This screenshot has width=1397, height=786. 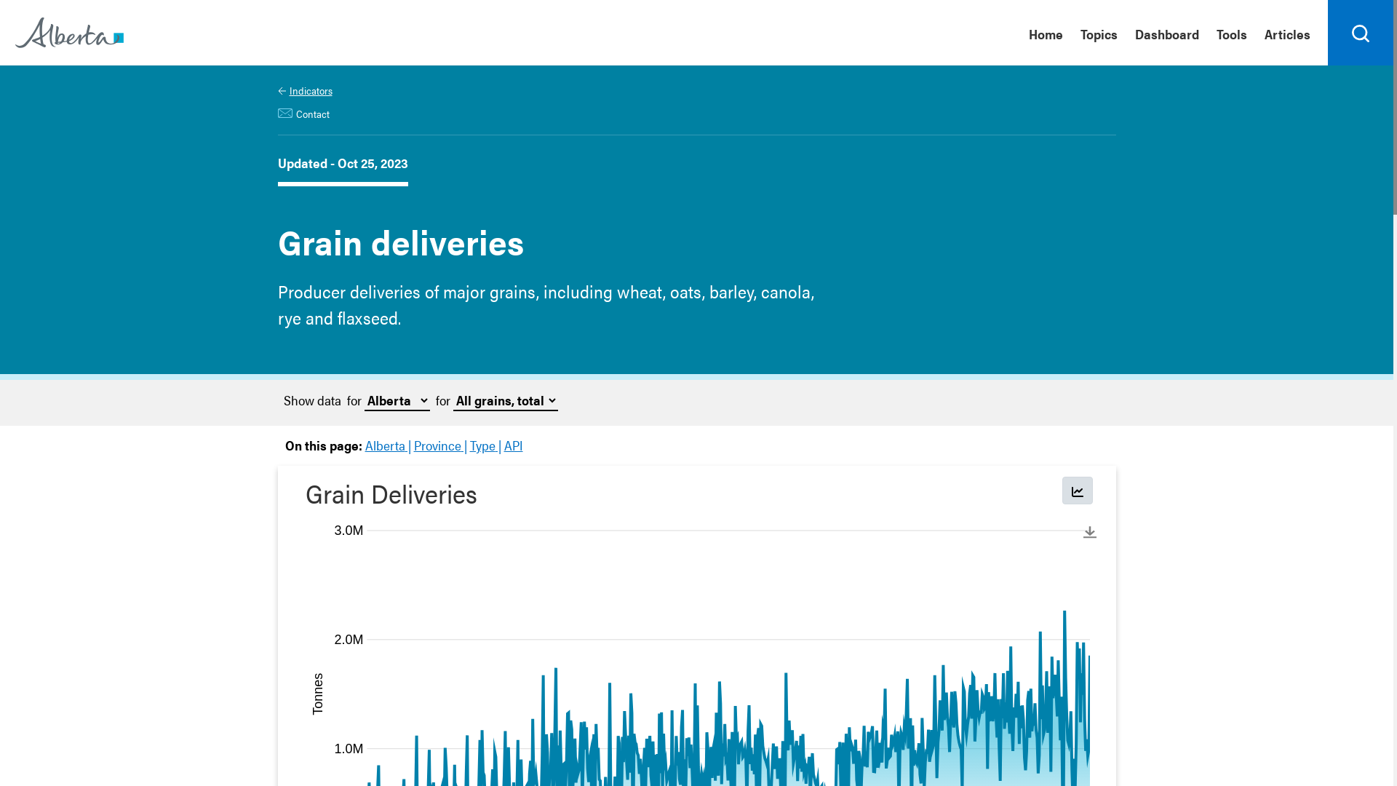 What do you see at coordinates (389, 445) in the screenshot?
I see `Alberta` at bounding box center [389, 445].